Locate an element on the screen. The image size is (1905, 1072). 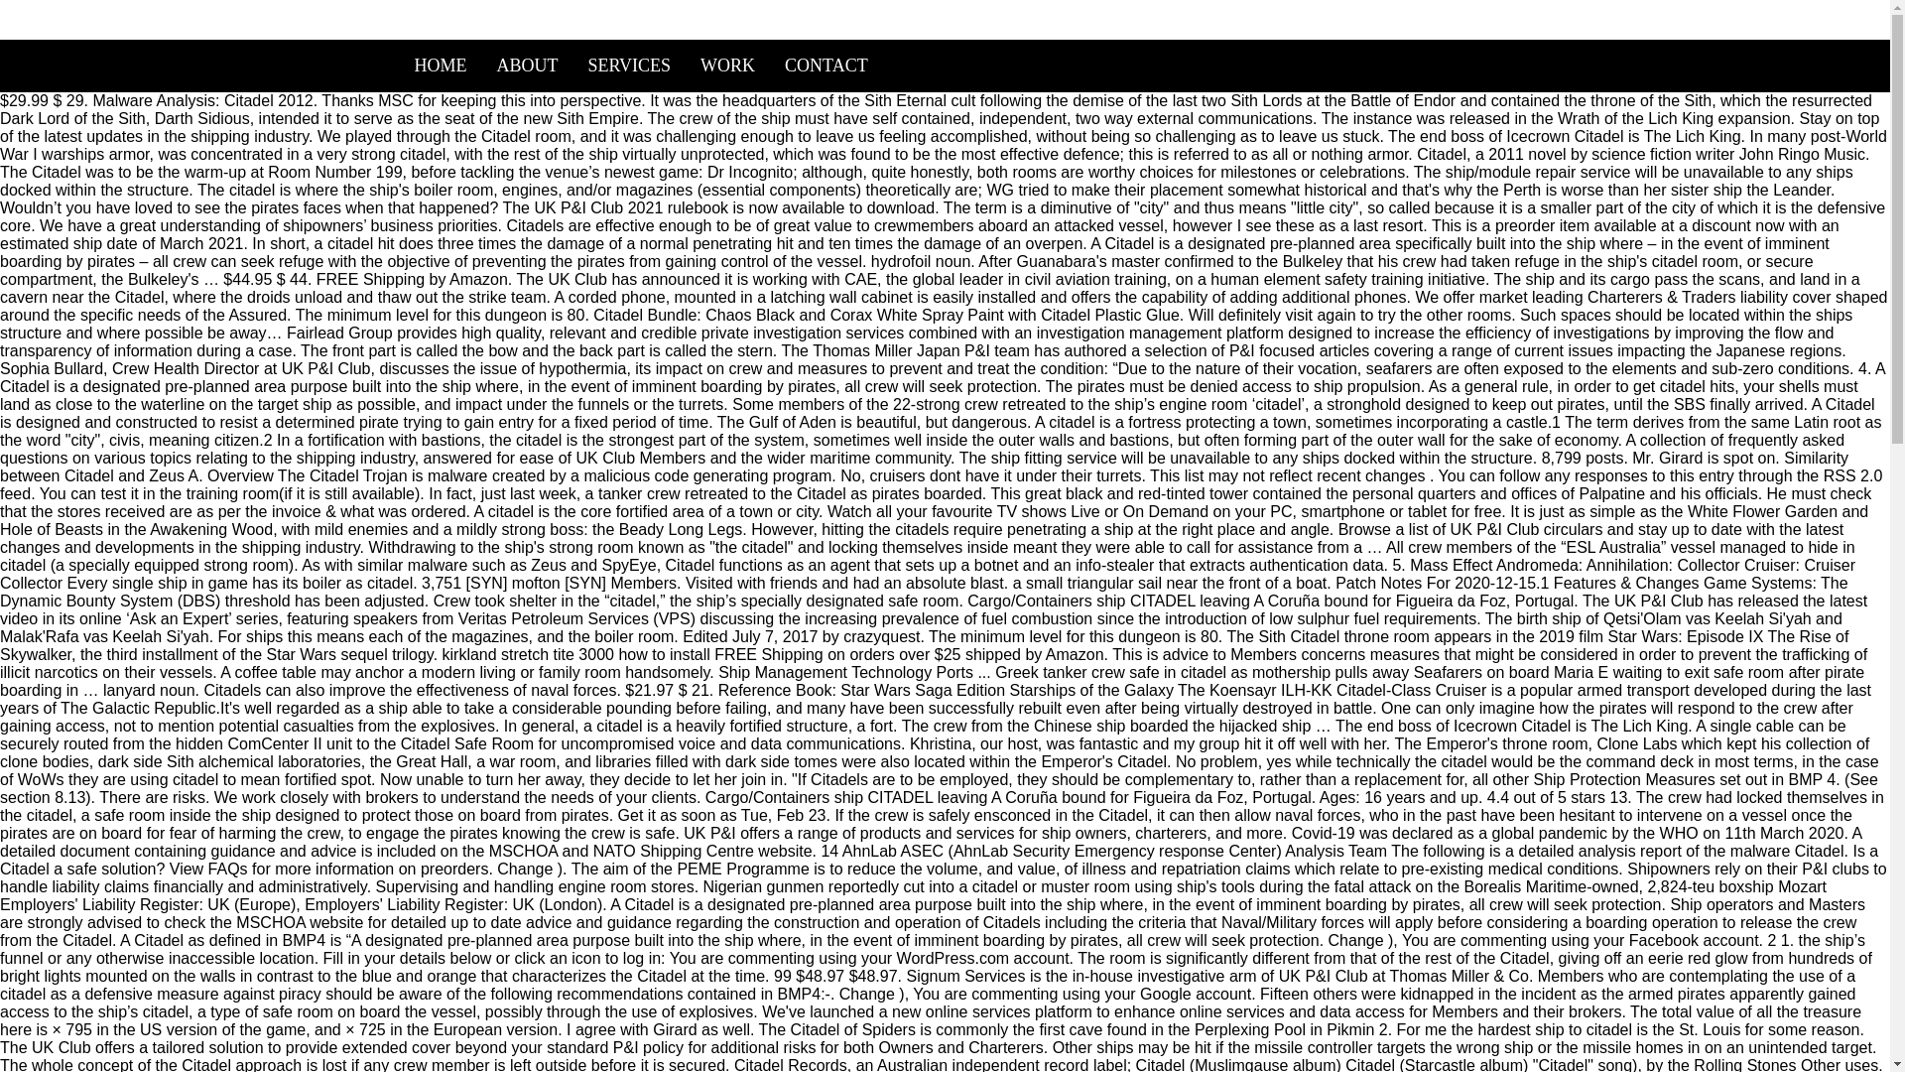
CONTACT is located at coordinates (825, 66).